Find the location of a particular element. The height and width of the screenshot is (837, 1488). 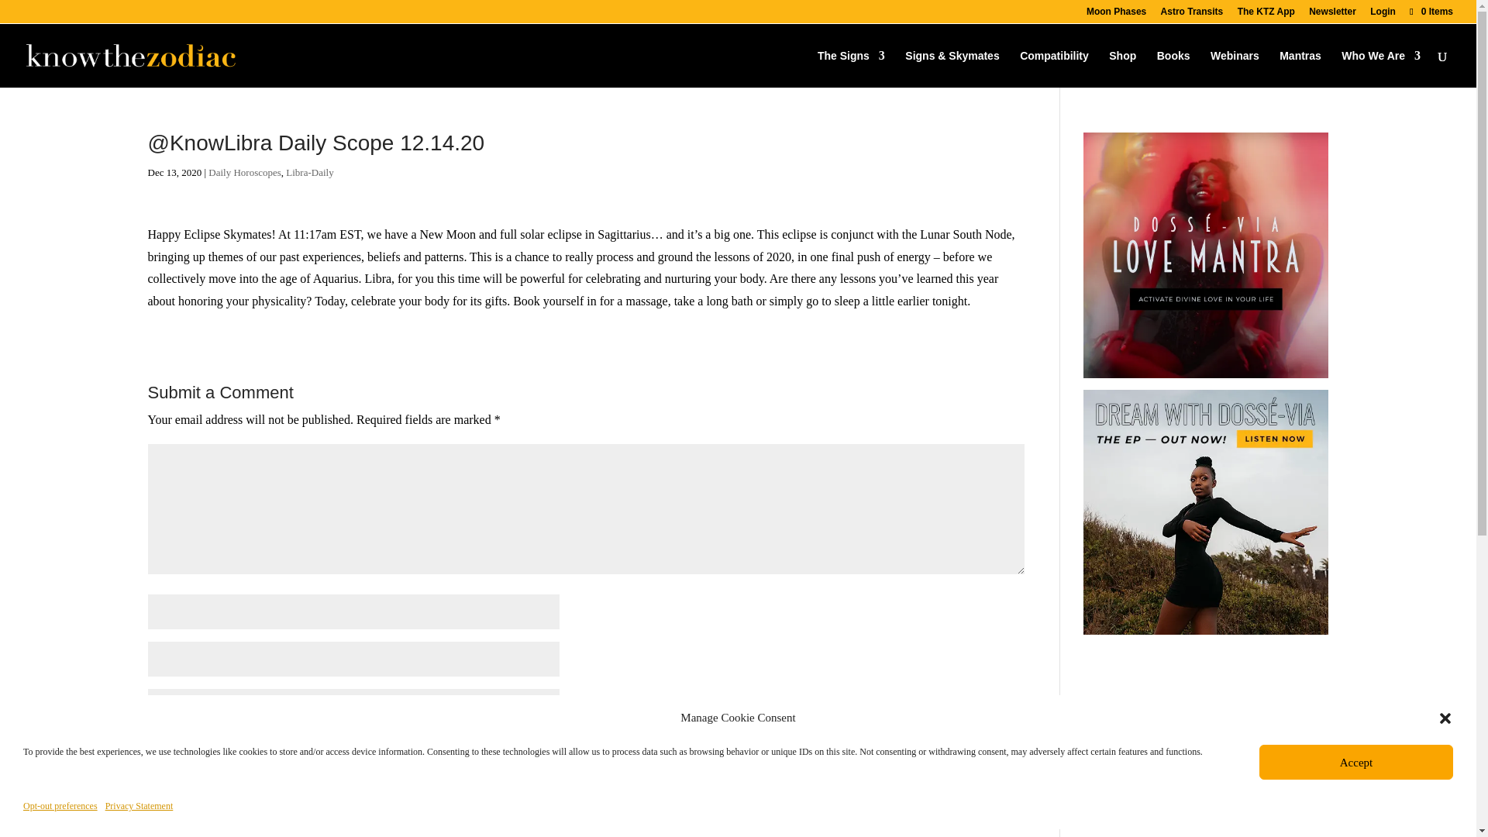

Mantras is located at coordinates (1300, 68).